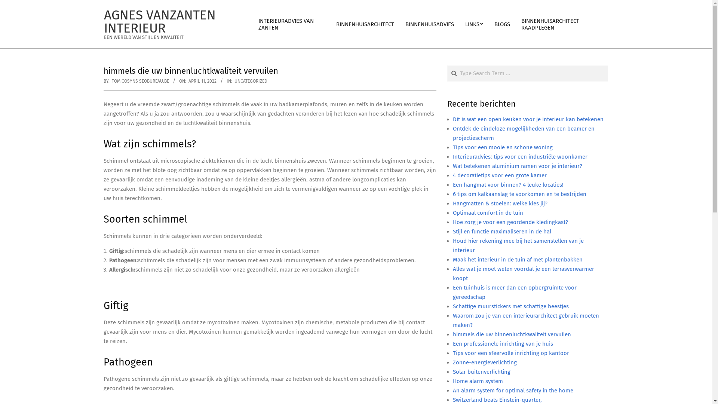 This screenshot has height=404, width=718. I want to click on Home alarm system, so click(478, 381).